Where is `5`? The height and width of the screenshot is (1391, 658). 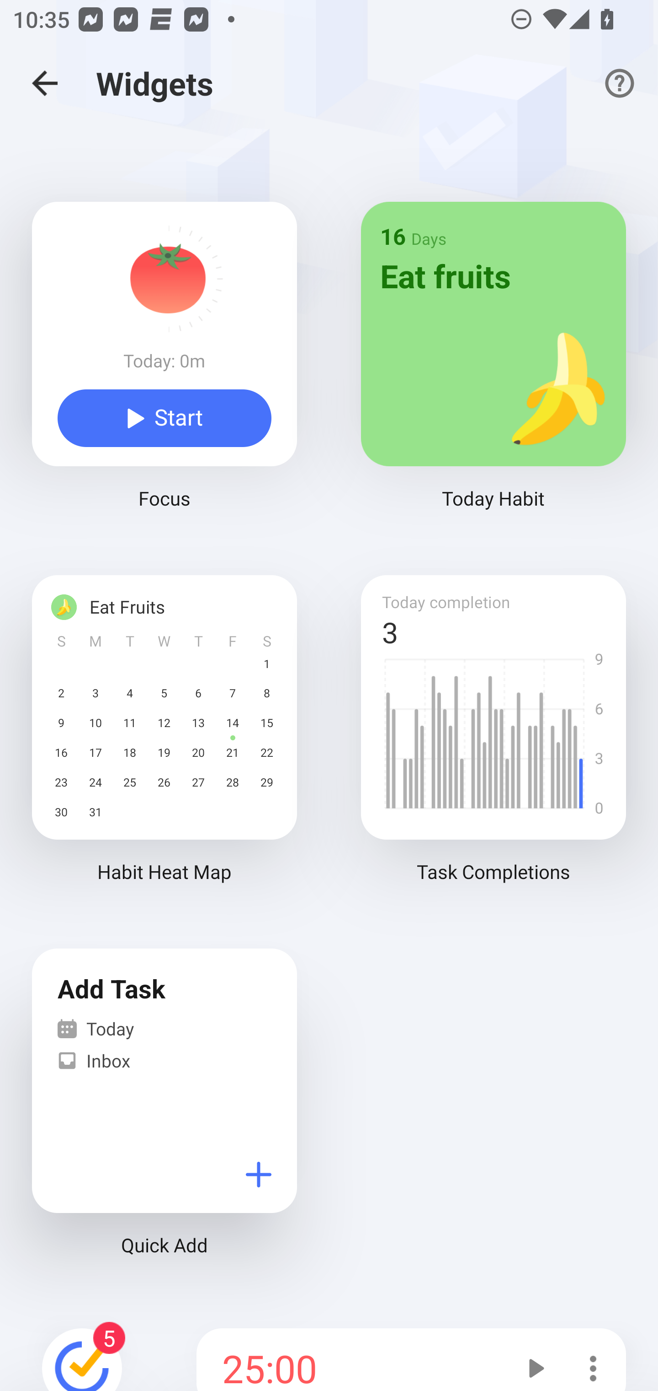
5 is located at coordinates (82, 1356).